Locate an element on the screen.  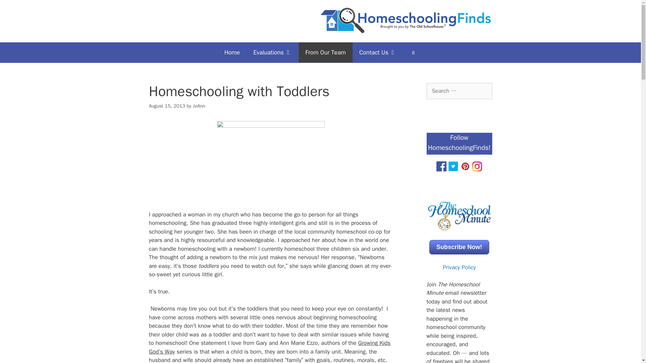
Evaluations is located at coordinates (273, 52).